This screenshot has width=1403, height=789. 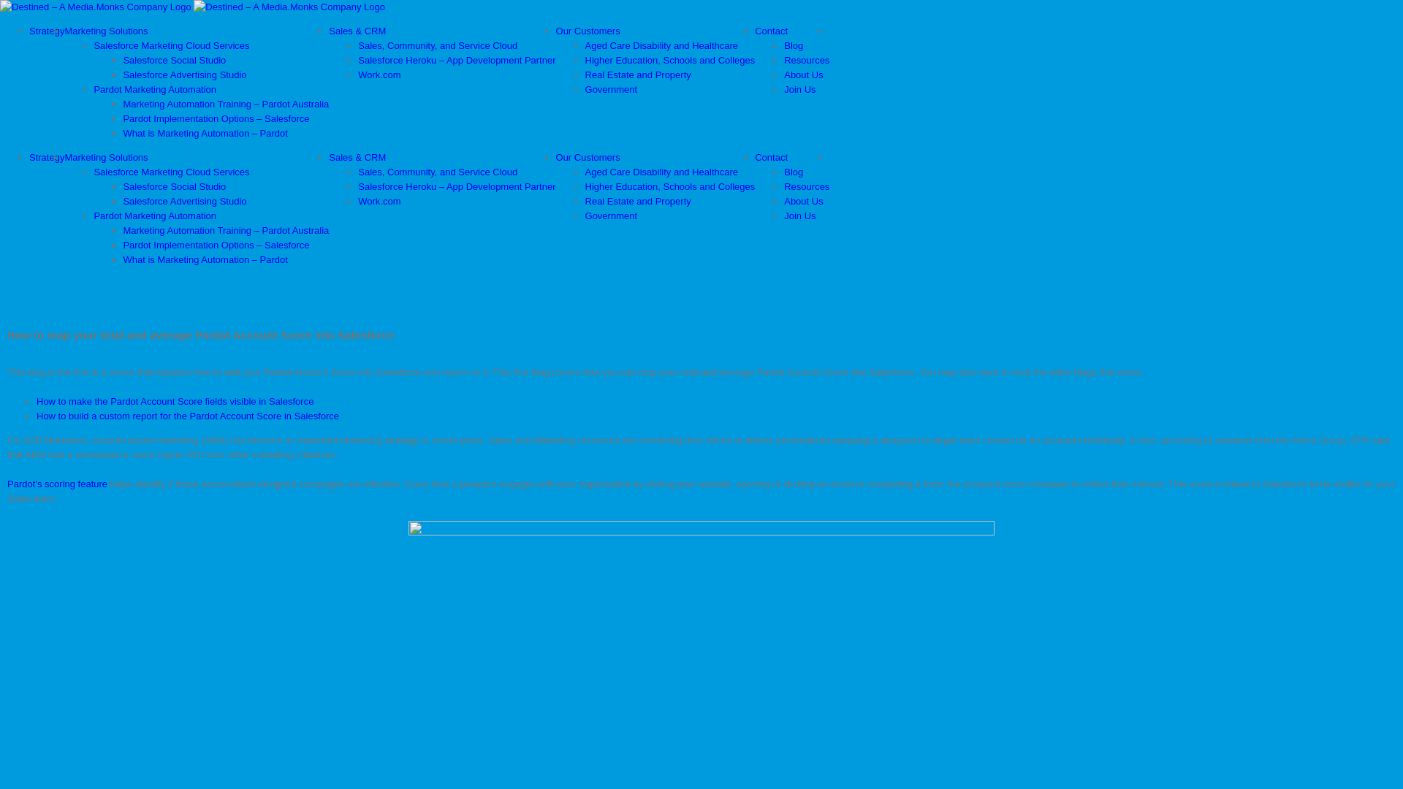 I want to click on Aged Care Disability and Healthcare, so click(x=662, y=172).